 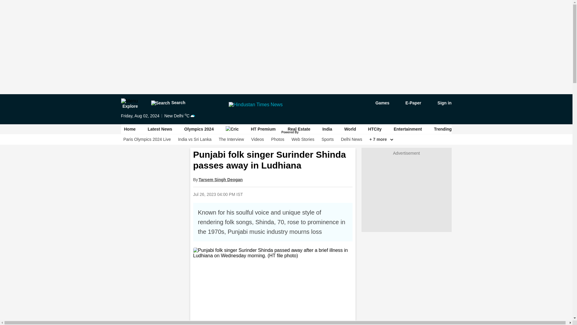 What do you see at coordinates (408, 129) in the screenshot?
I see `Entertainment` at bounding box center [408, 129].